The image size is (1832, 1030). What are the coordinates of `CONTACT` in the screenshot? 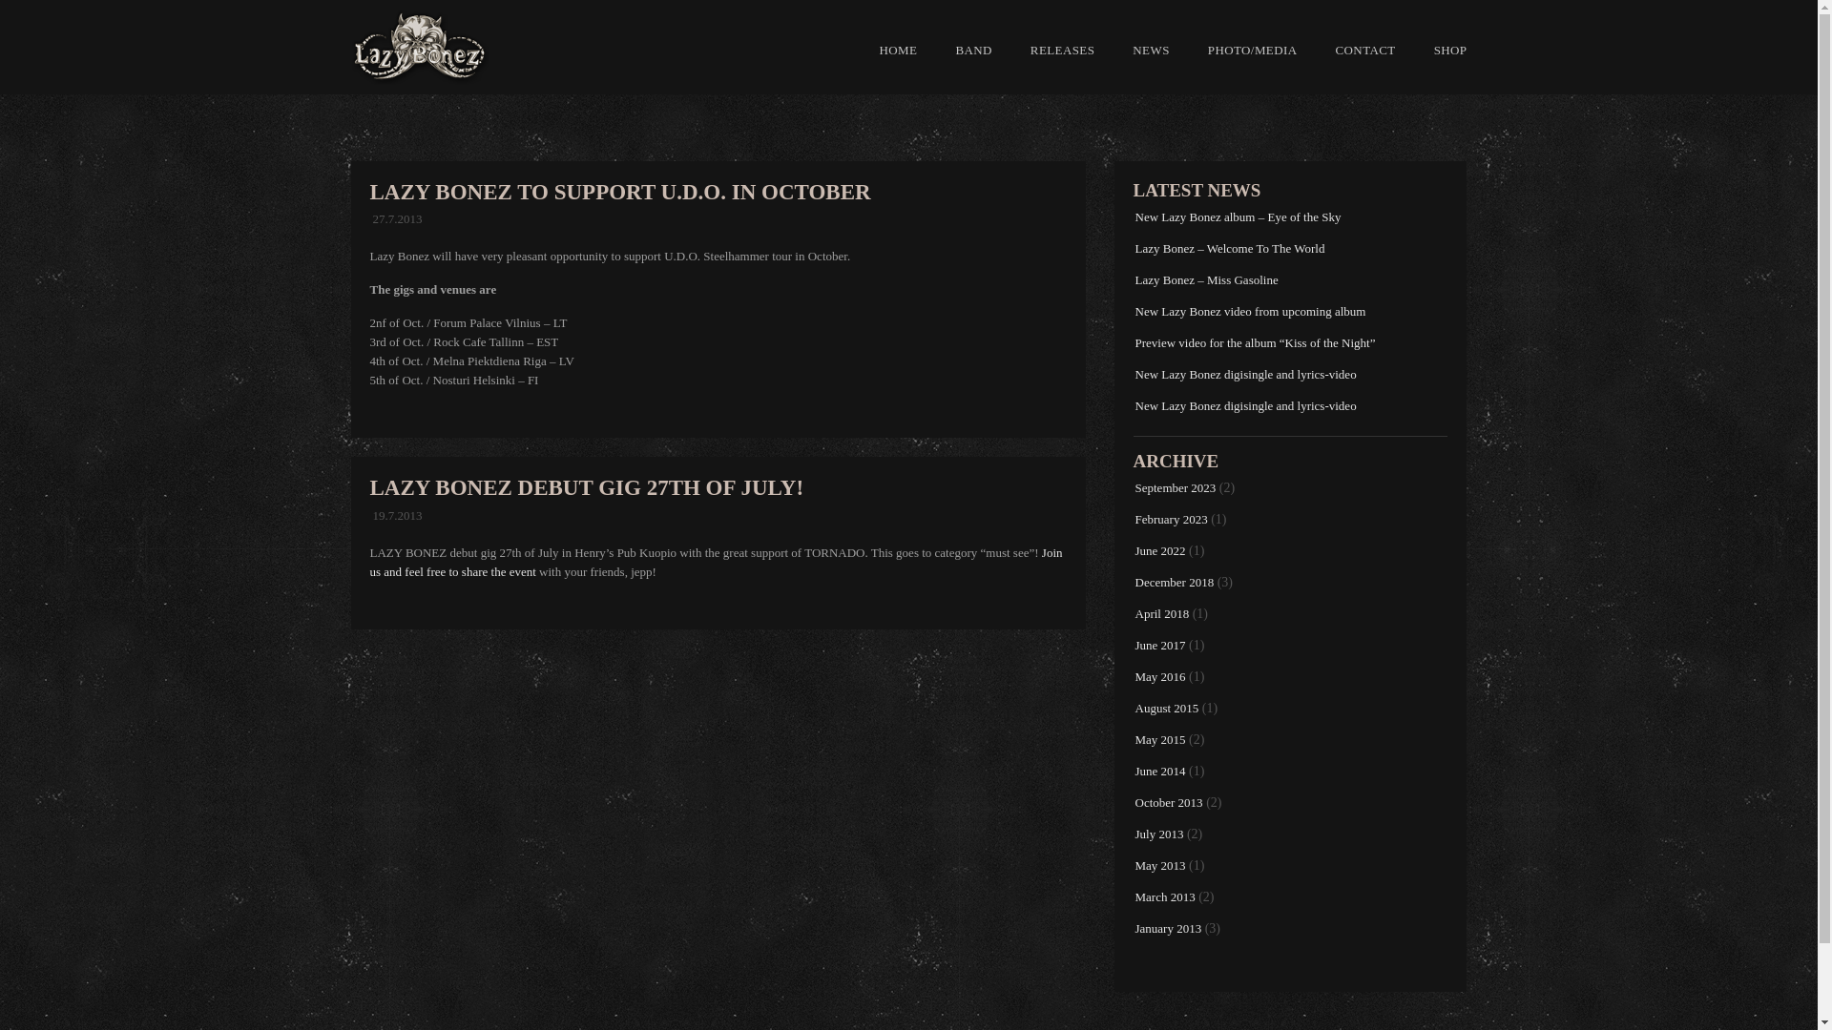 It's located at (1364, 50).